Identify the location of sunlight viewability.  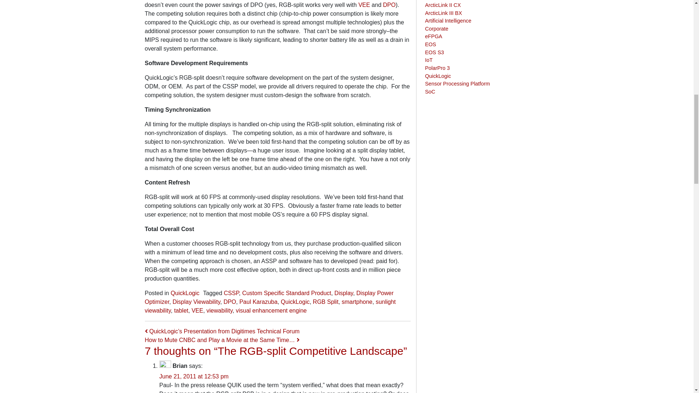
(270, 306).